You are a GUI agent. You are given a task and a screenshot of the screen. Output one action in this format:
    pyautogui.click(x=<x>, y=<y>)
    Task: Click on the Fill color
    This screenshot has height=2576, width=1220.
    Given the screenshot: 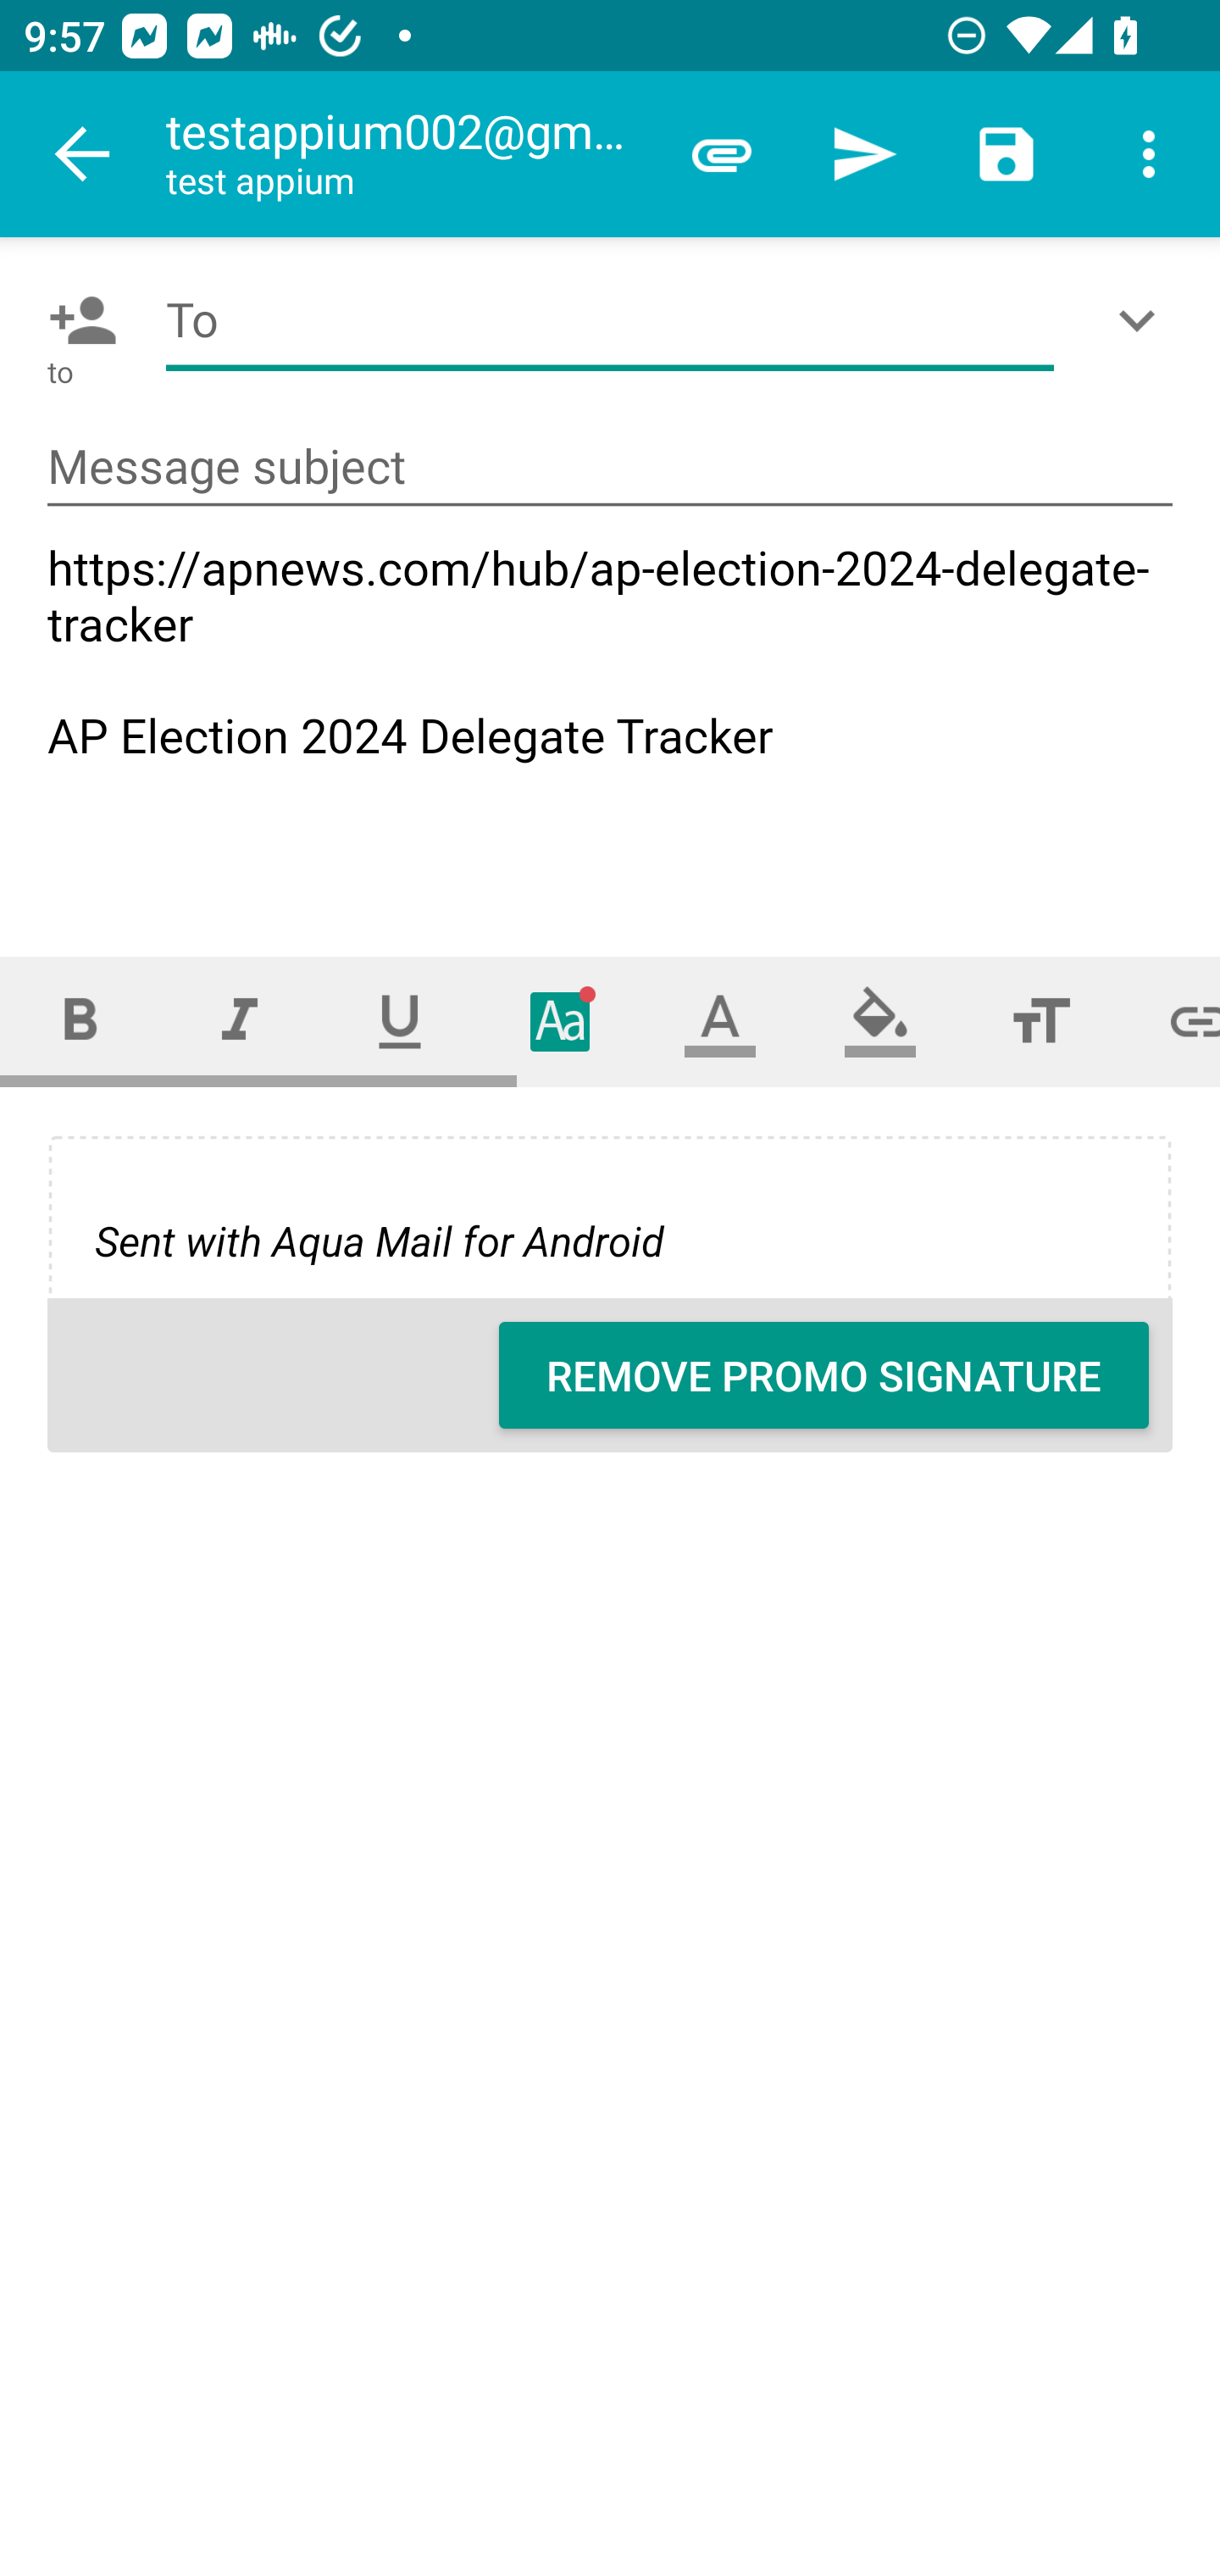 What is the action you would take?
    pyautogui.click(x=880, y=1020)
    